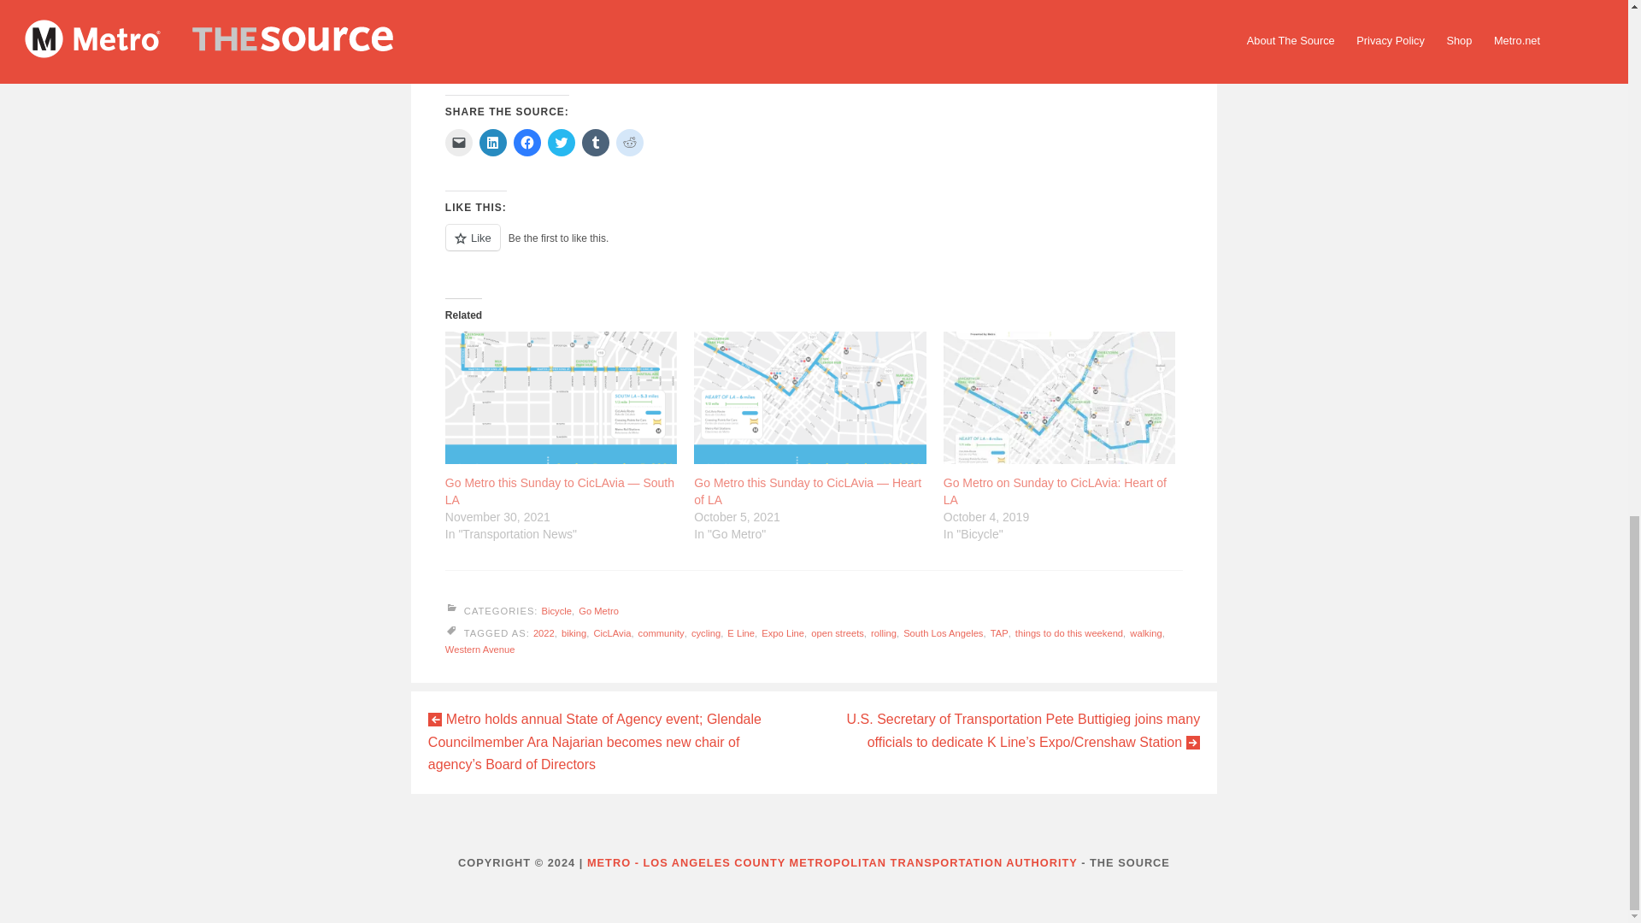  Describe the element at coordinates (598, 610) in the screenshot. I see `Go Metro` at that location.